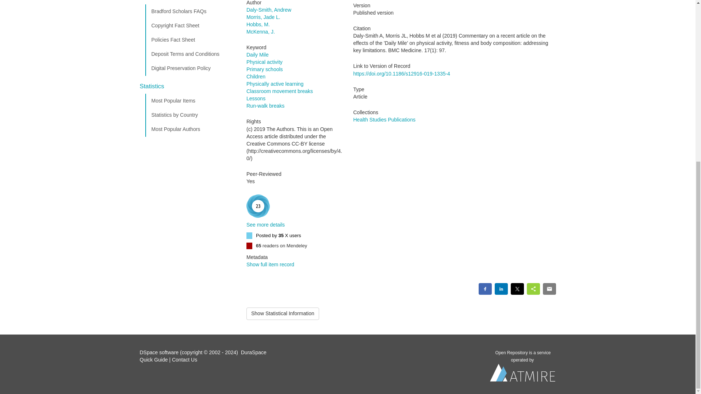 The width and height of the screenshot is (701, 394). Describe the element at coordinates (523, 375) in the screenshot. I see `Atmire NV` at that location.